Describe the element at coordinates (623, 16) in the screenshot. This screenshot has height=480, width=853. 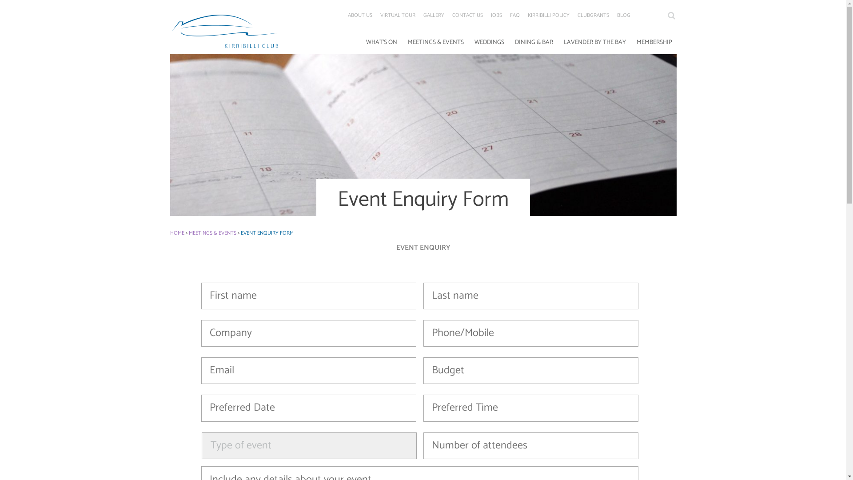
I see `BLOG` at that location.